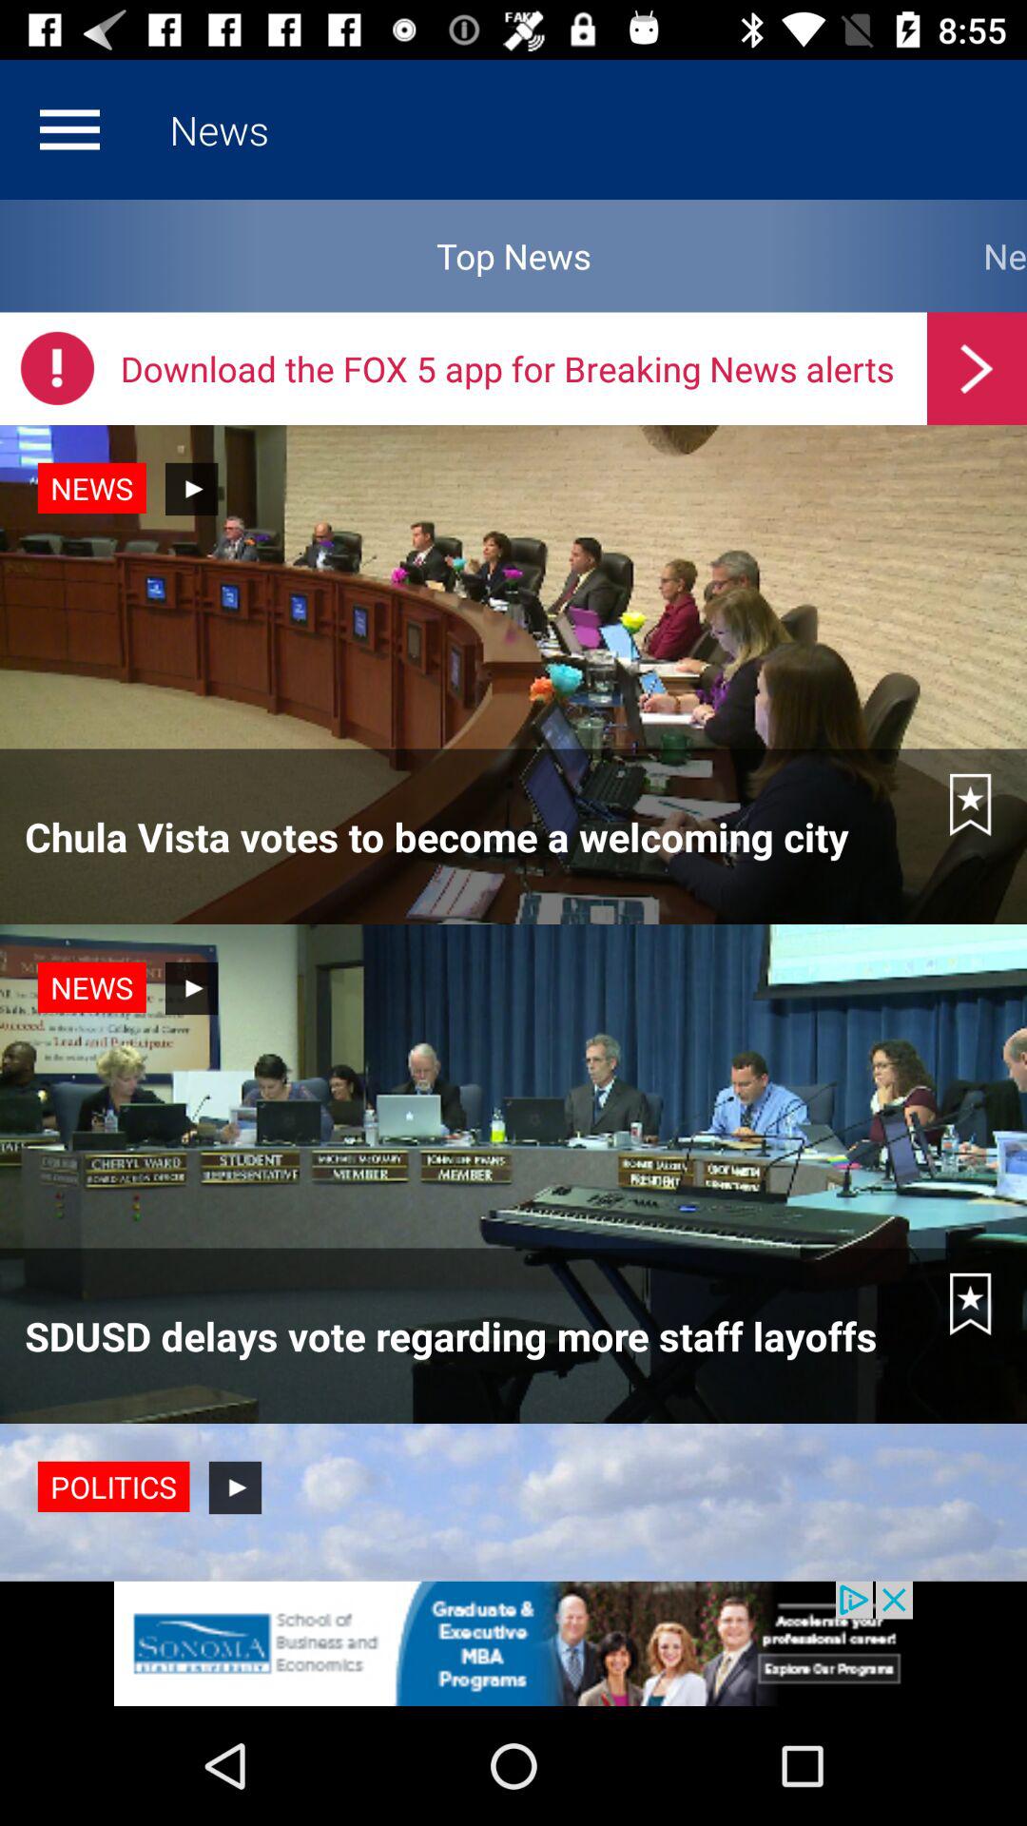 Image resolution: width=1027 pixels, height=1826 pixels. Describe the element at coordinates (69, 129) in the screenshot. I see `home option` at that location.